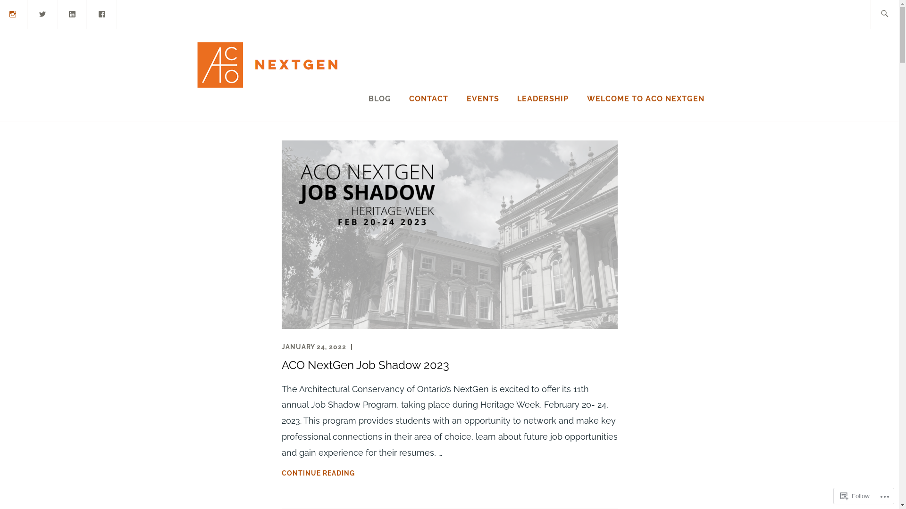 The width and height of the screenshot is (906, 509). What do you see at coordinates (449, 473) in the screenshot?
I see `CONTINUE READING` at bounding box center [449, 473].